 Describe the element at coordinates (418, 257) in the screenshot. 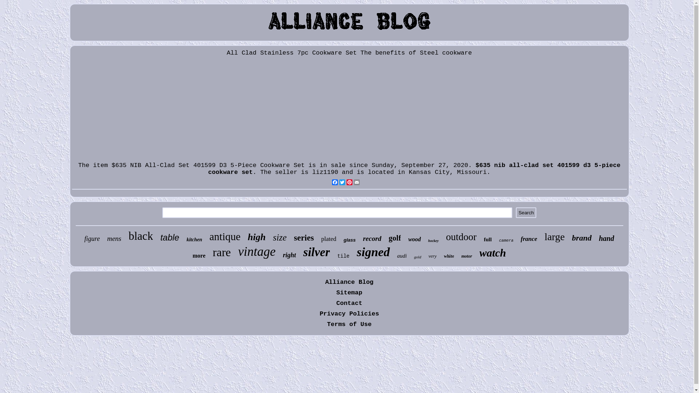

I see `gold` at that location.